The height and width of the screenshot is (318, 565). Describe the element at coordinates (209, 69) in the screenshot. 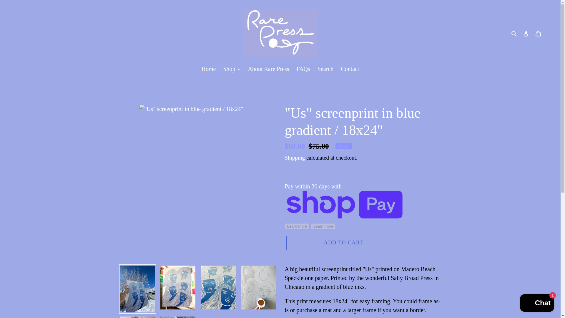

I see `Home` at that location.